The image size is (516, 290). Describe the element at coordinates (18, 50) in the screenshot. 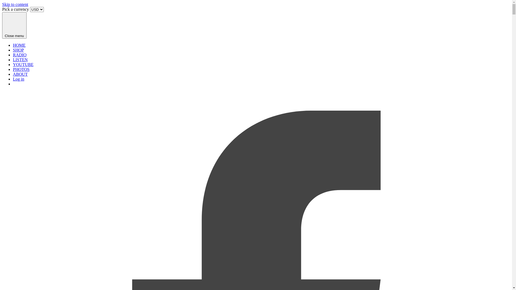

I see `SHOP` at that location.